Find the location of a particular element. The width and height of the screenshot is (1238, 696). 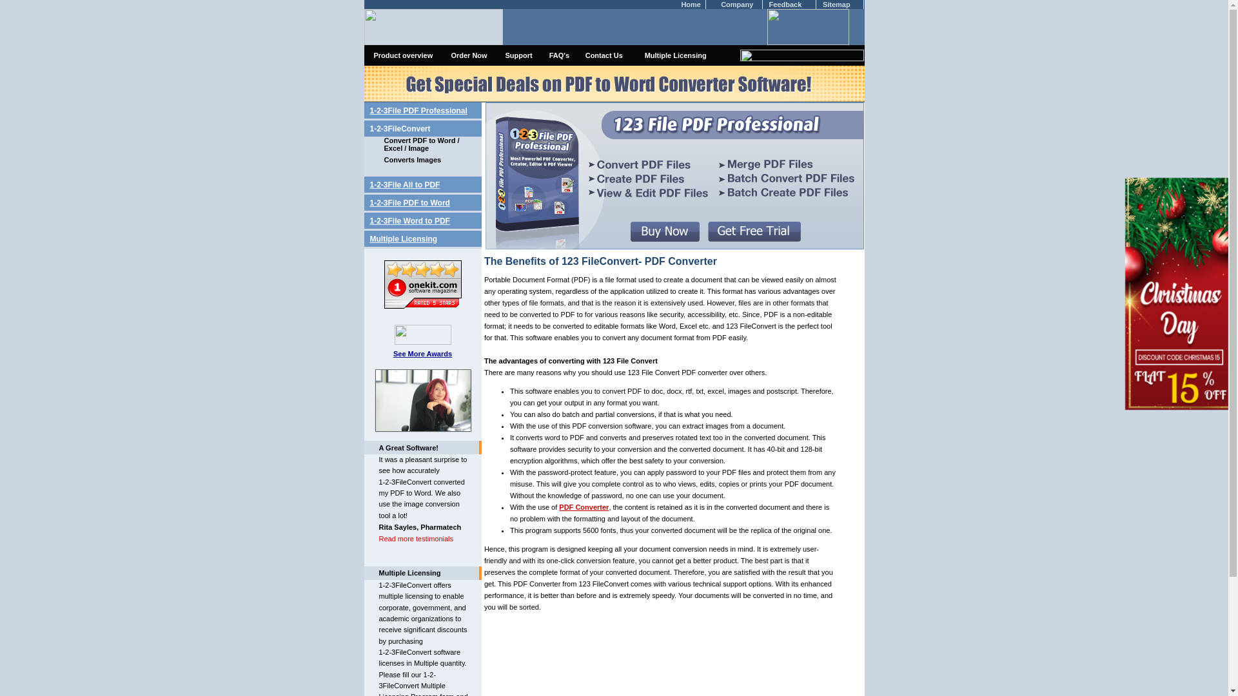

Read more testimonials is located at coordinates (417, 539).